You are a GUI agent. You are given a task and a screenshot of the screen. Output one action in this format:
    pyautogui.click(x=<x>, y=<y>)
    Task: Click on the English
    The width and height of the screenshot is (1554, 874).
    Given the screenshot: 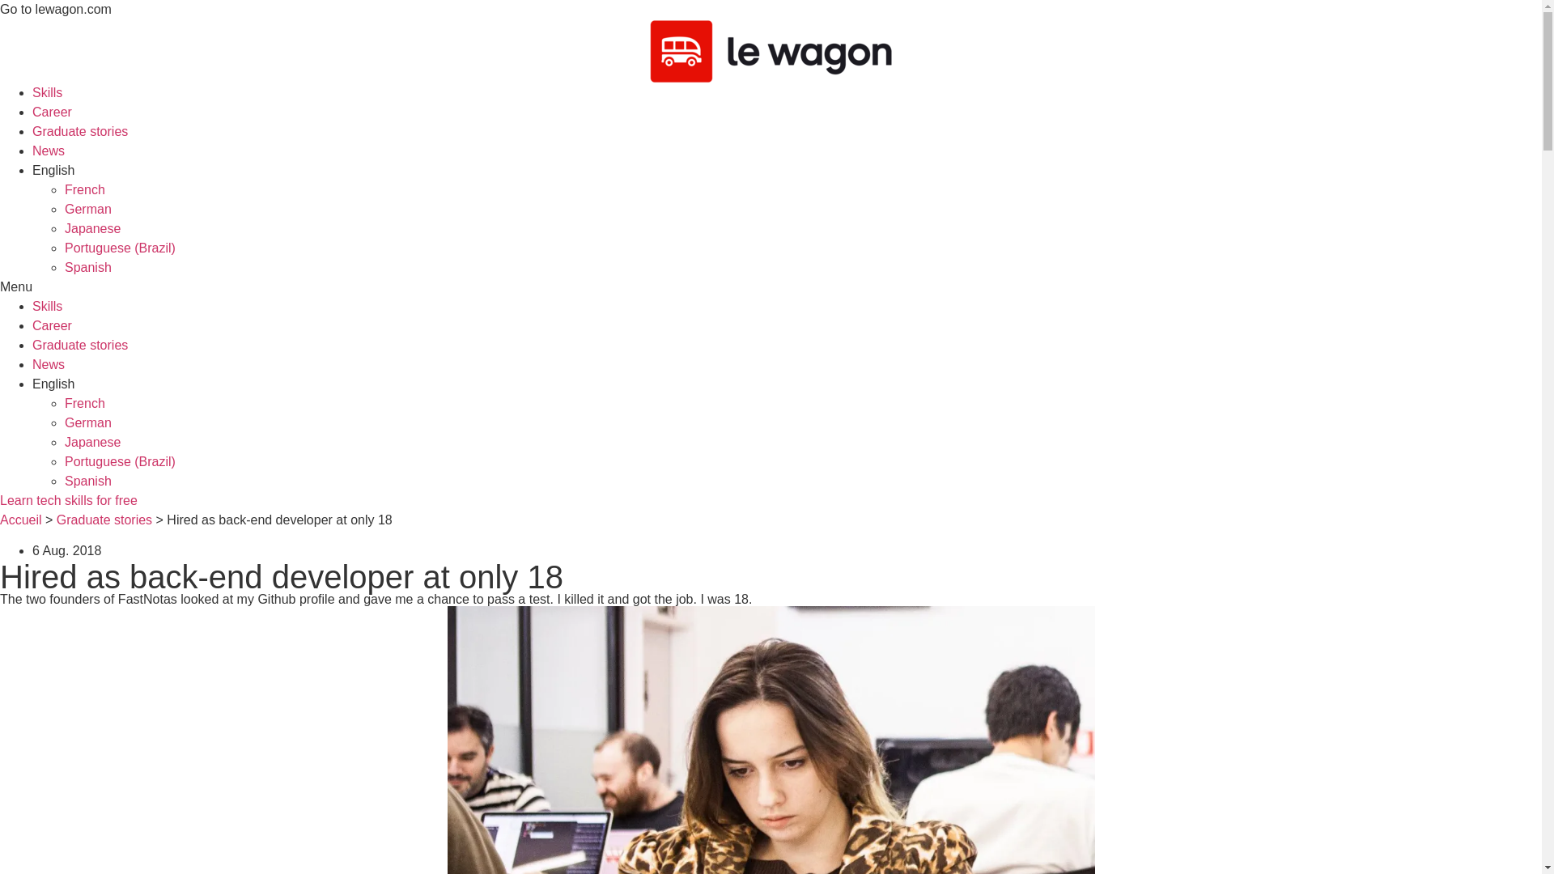 What is the action you would take?
    pyautogui.click(x=53, y=384)
    